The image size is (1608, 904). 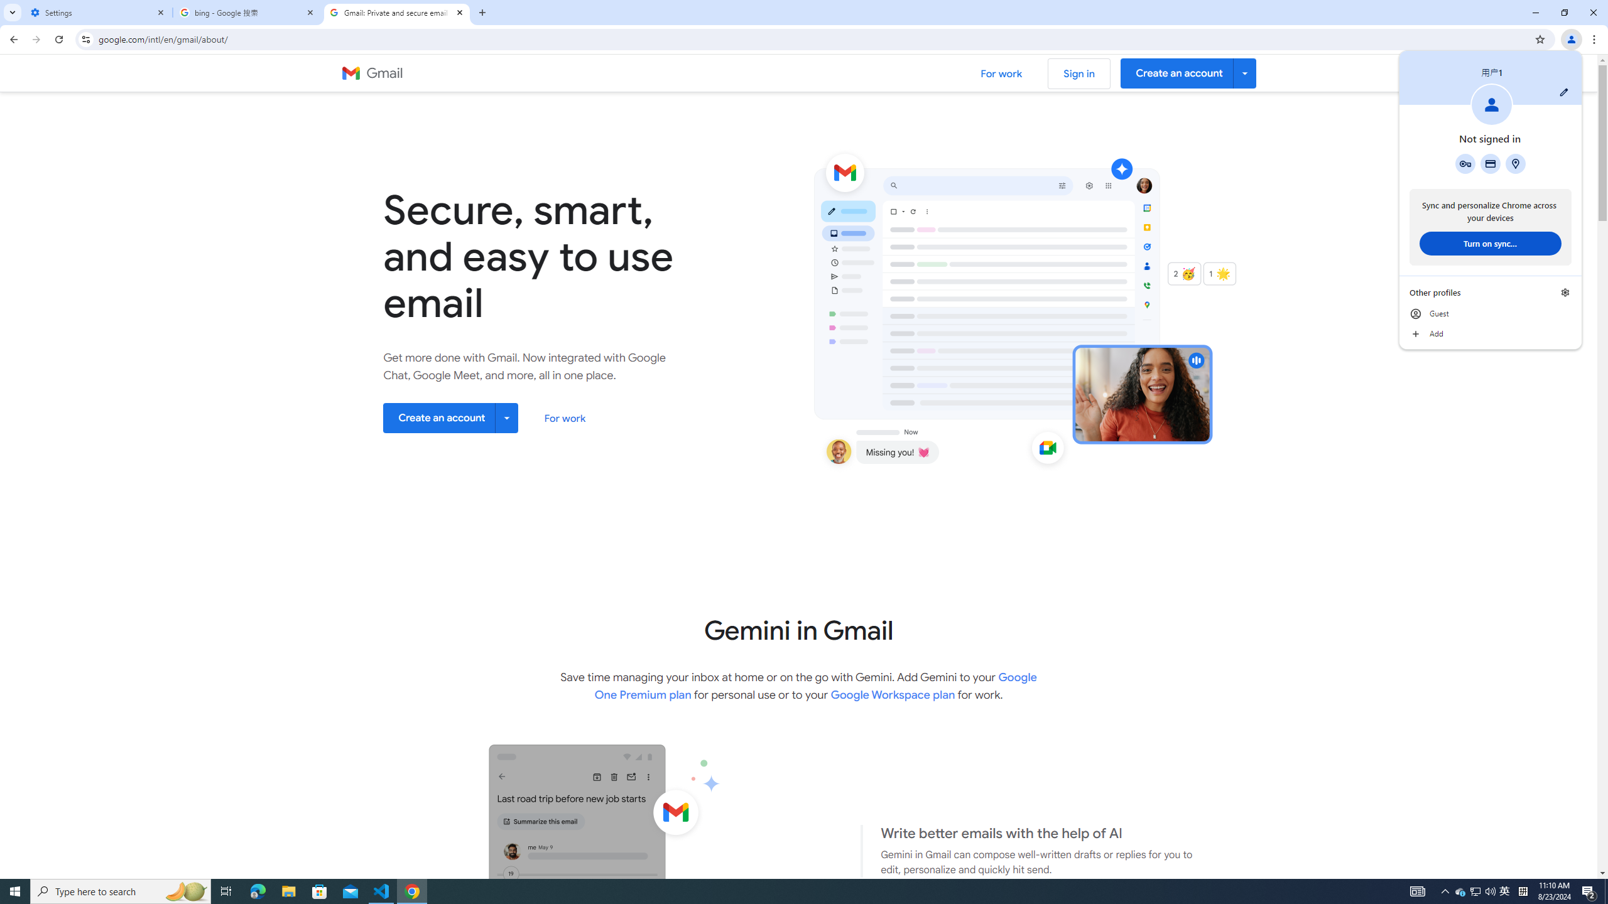 What do you see at coordinates (288, 891) in the screenshot?
I see `File Explorer` at bounding box center [288, 891].